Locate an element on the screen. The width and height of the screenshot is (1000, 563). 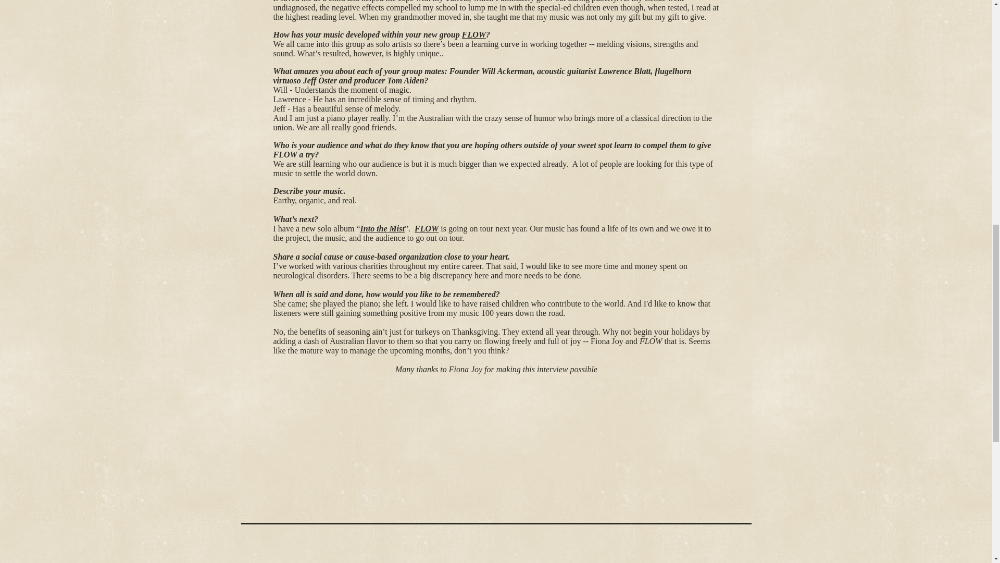
Into the Mist is located at coordinates (382, 228).